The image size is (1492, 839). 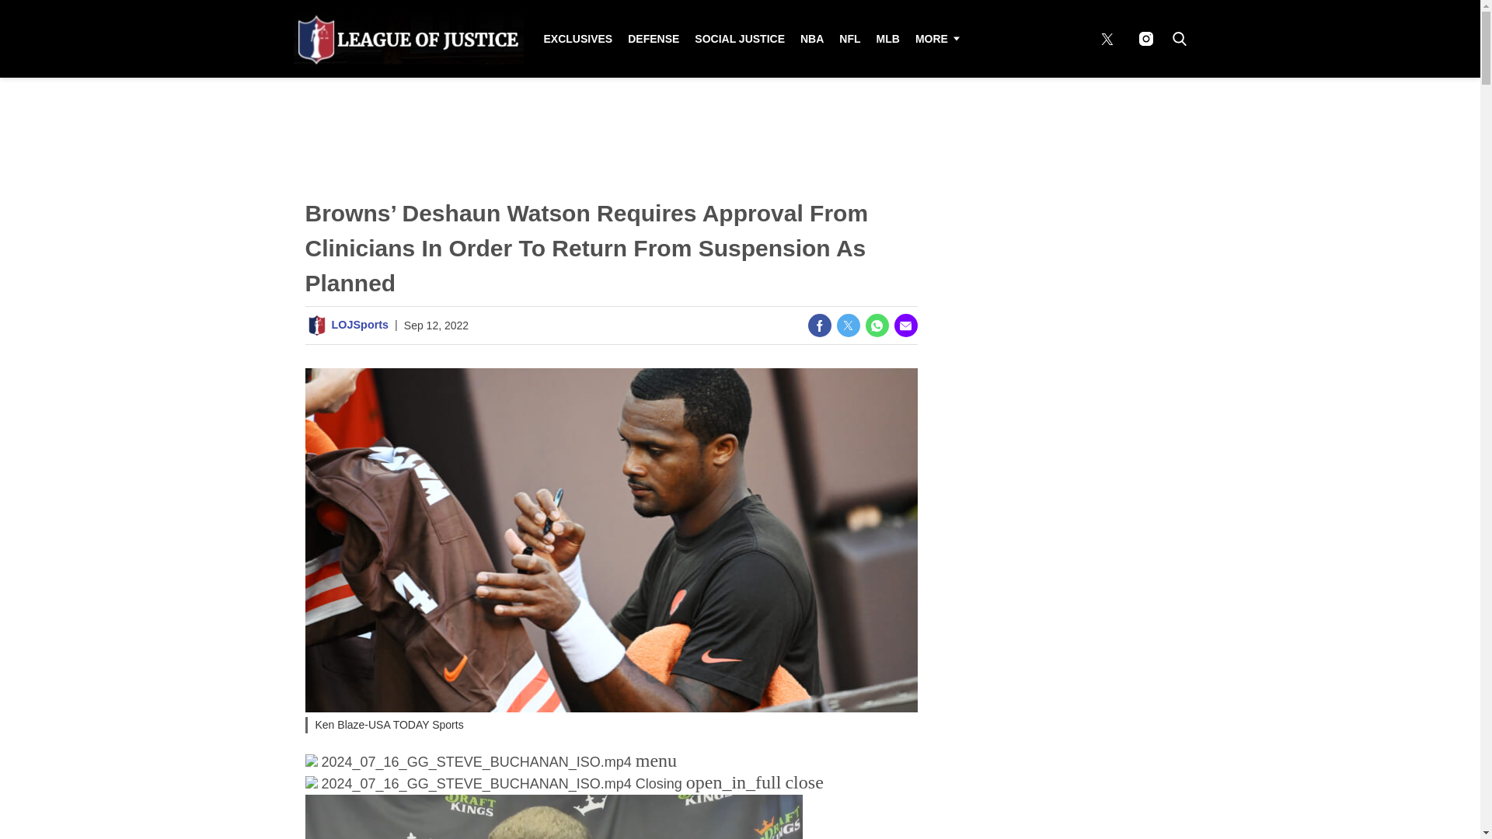 I want to click on 3rd party ad content, so click(x=1058, y=303).